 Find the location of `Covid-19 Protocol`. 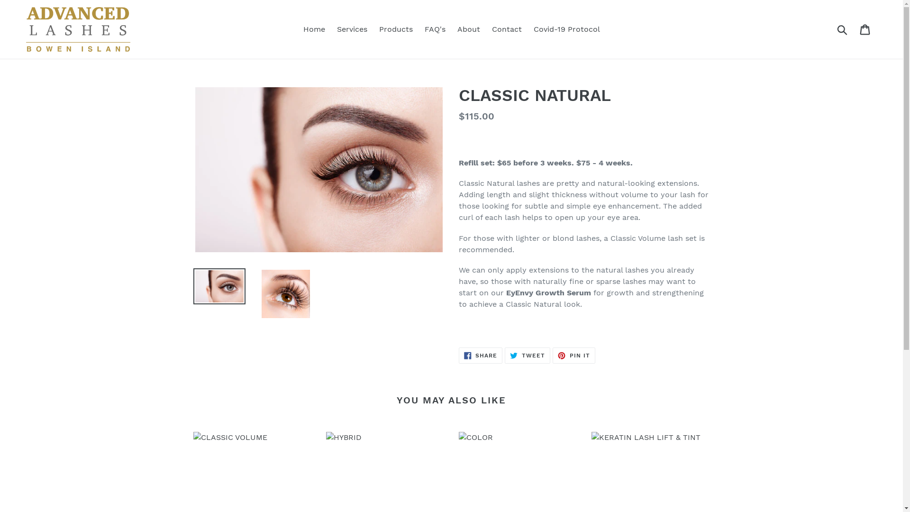

Covid-19 Protocol is located at coordinates (567, 29).